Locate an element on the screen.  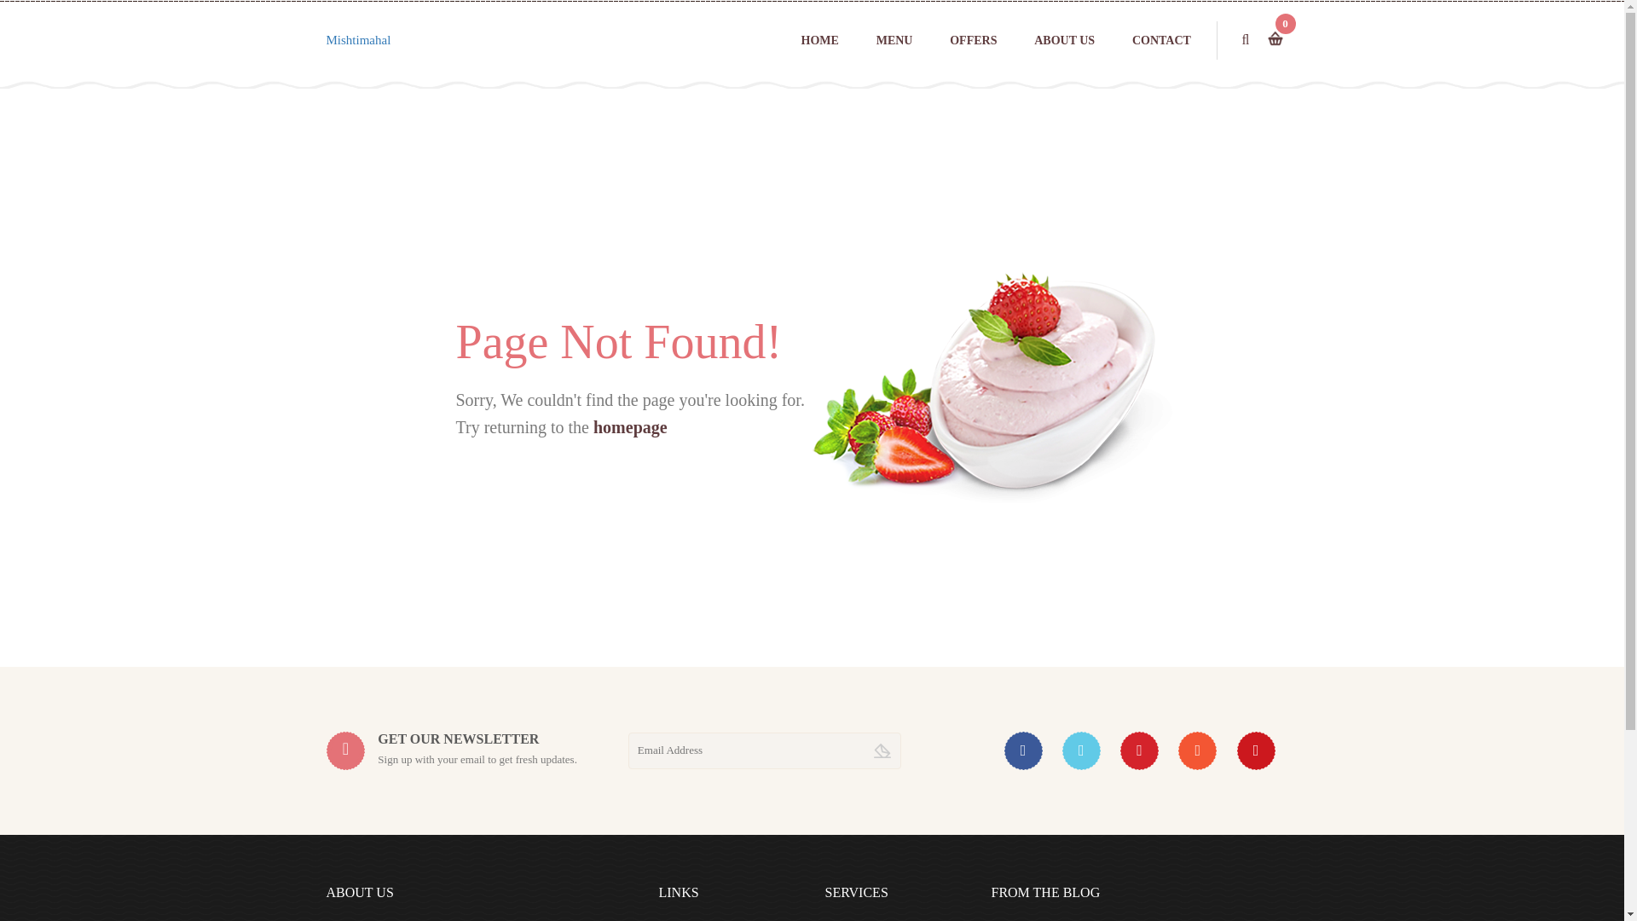
MENU is located at coordinates (894, 40).